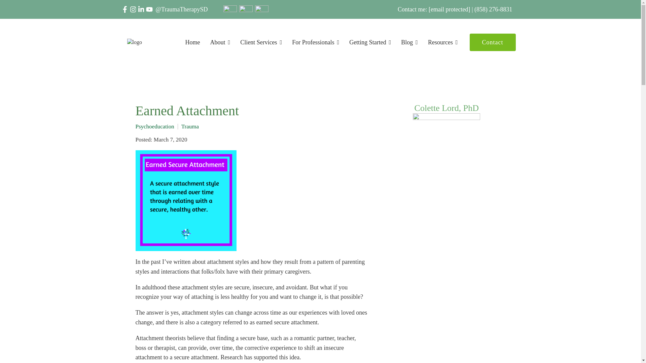 The image size is (646, 363). I want to click on Getting Started, so click(370, 42).